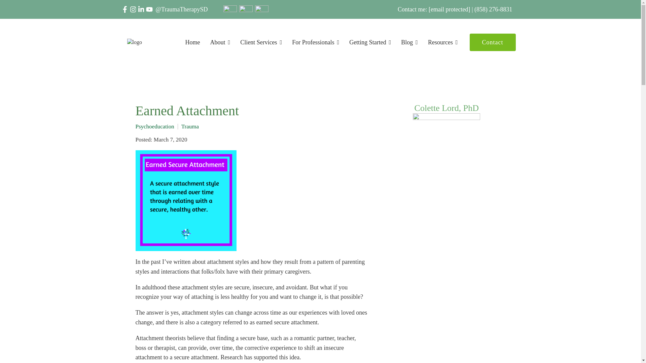 The image size is (646, 363). I want to click on Getting Started, so click(370, 42).